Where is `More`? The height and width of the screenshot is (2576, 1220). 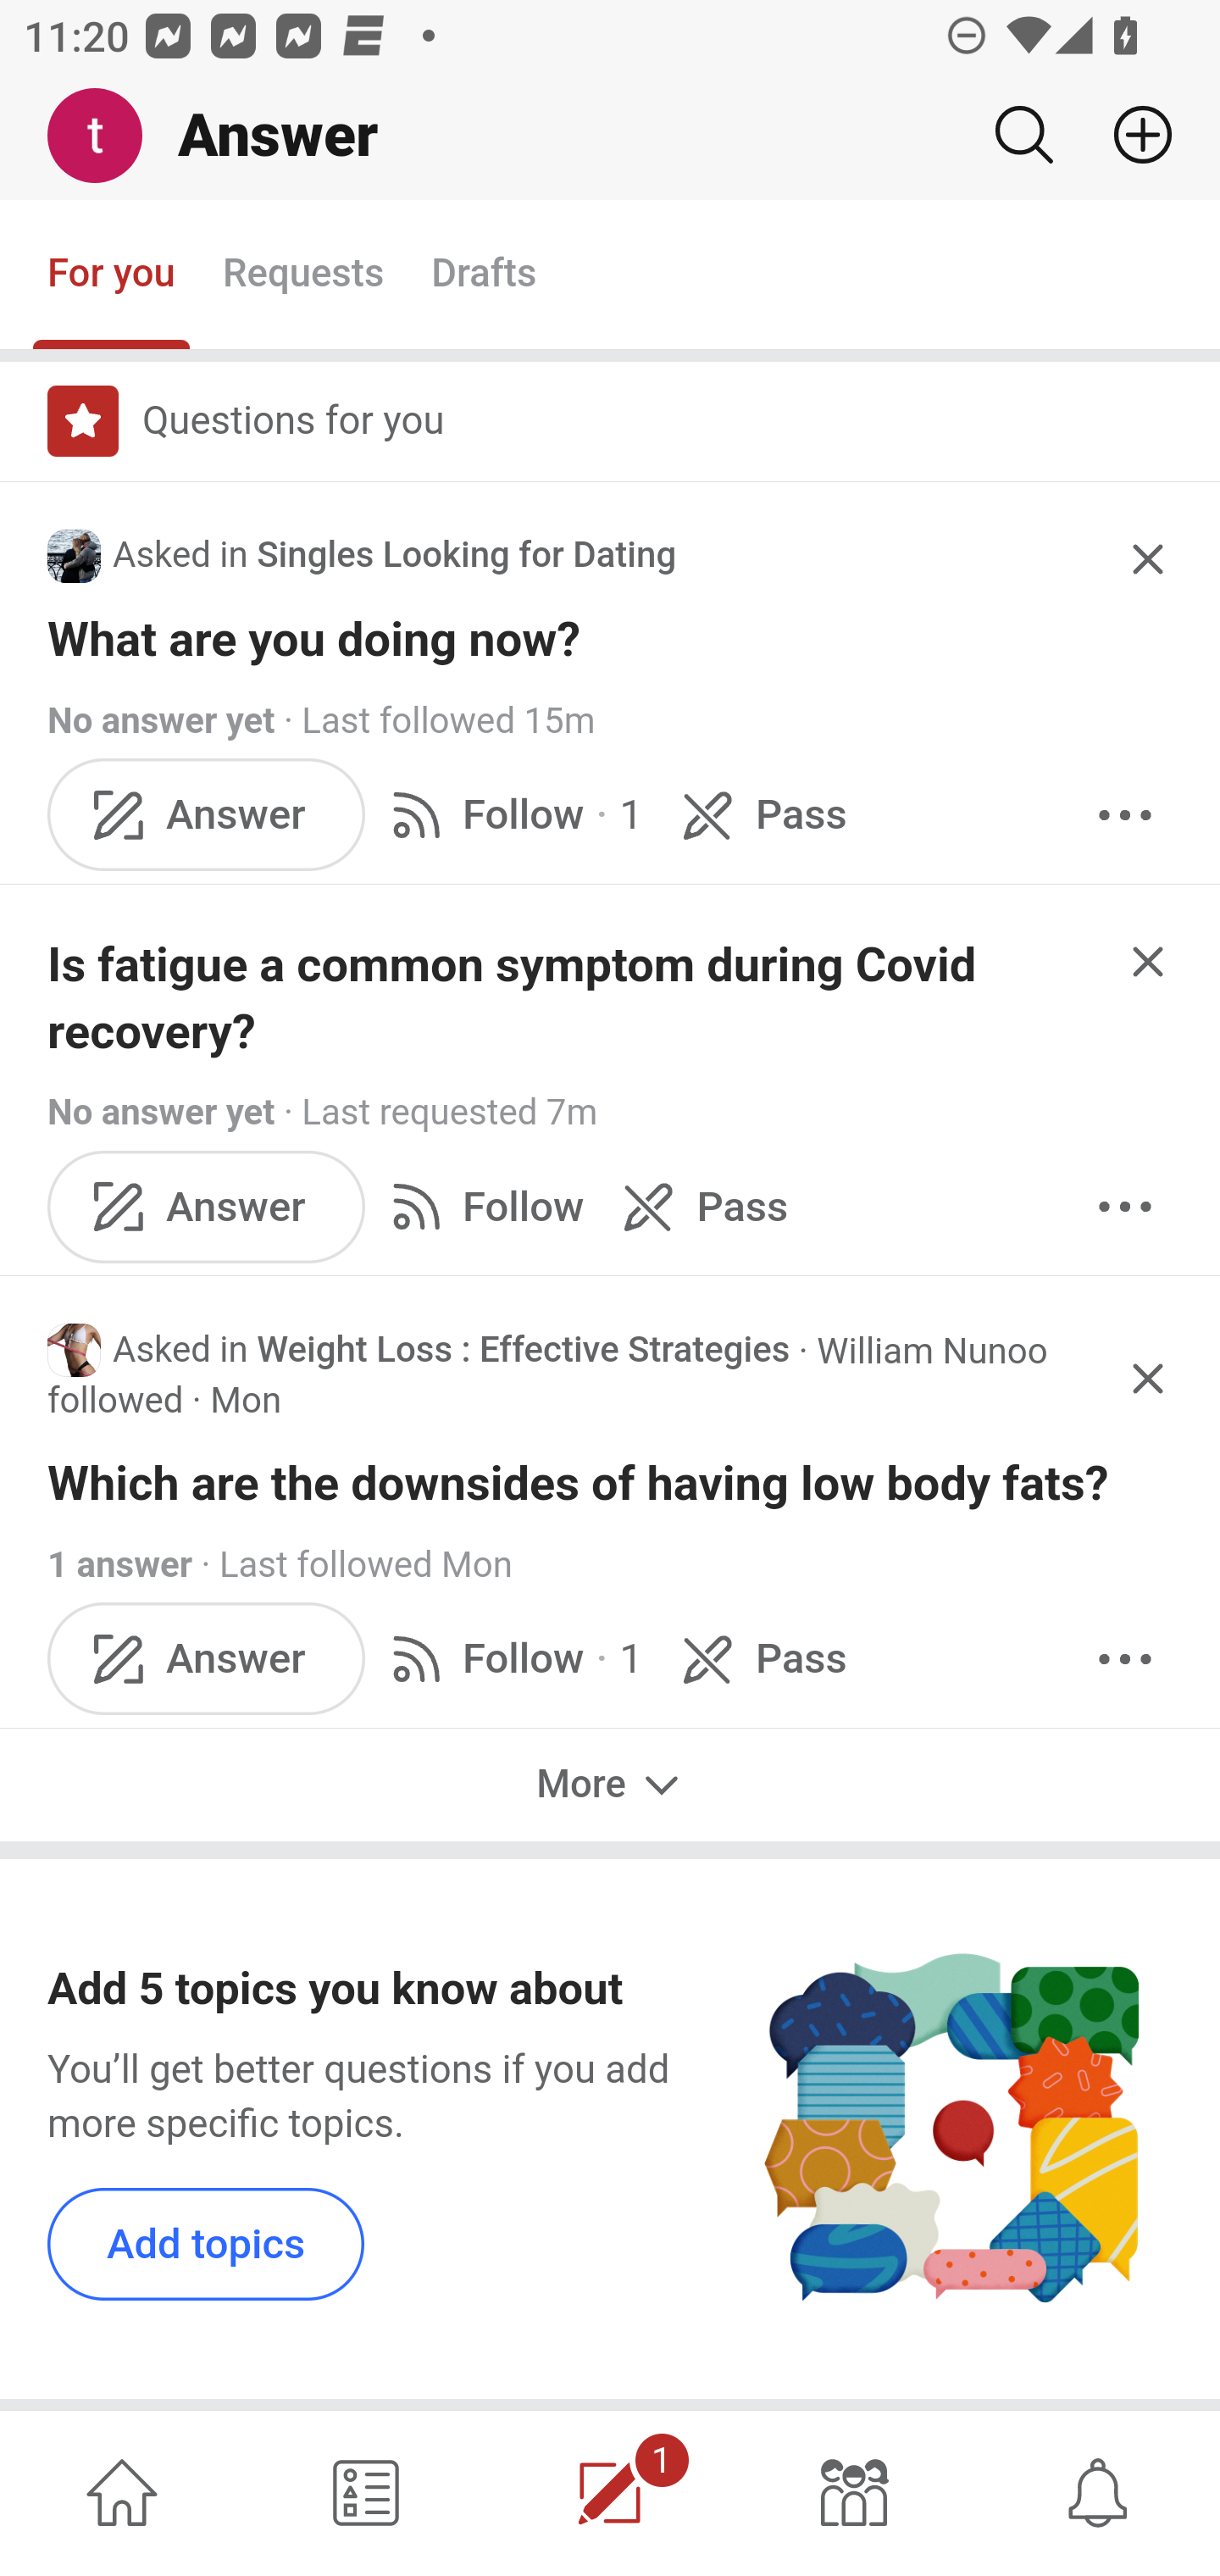 More is located at coordinates (1125, 815).